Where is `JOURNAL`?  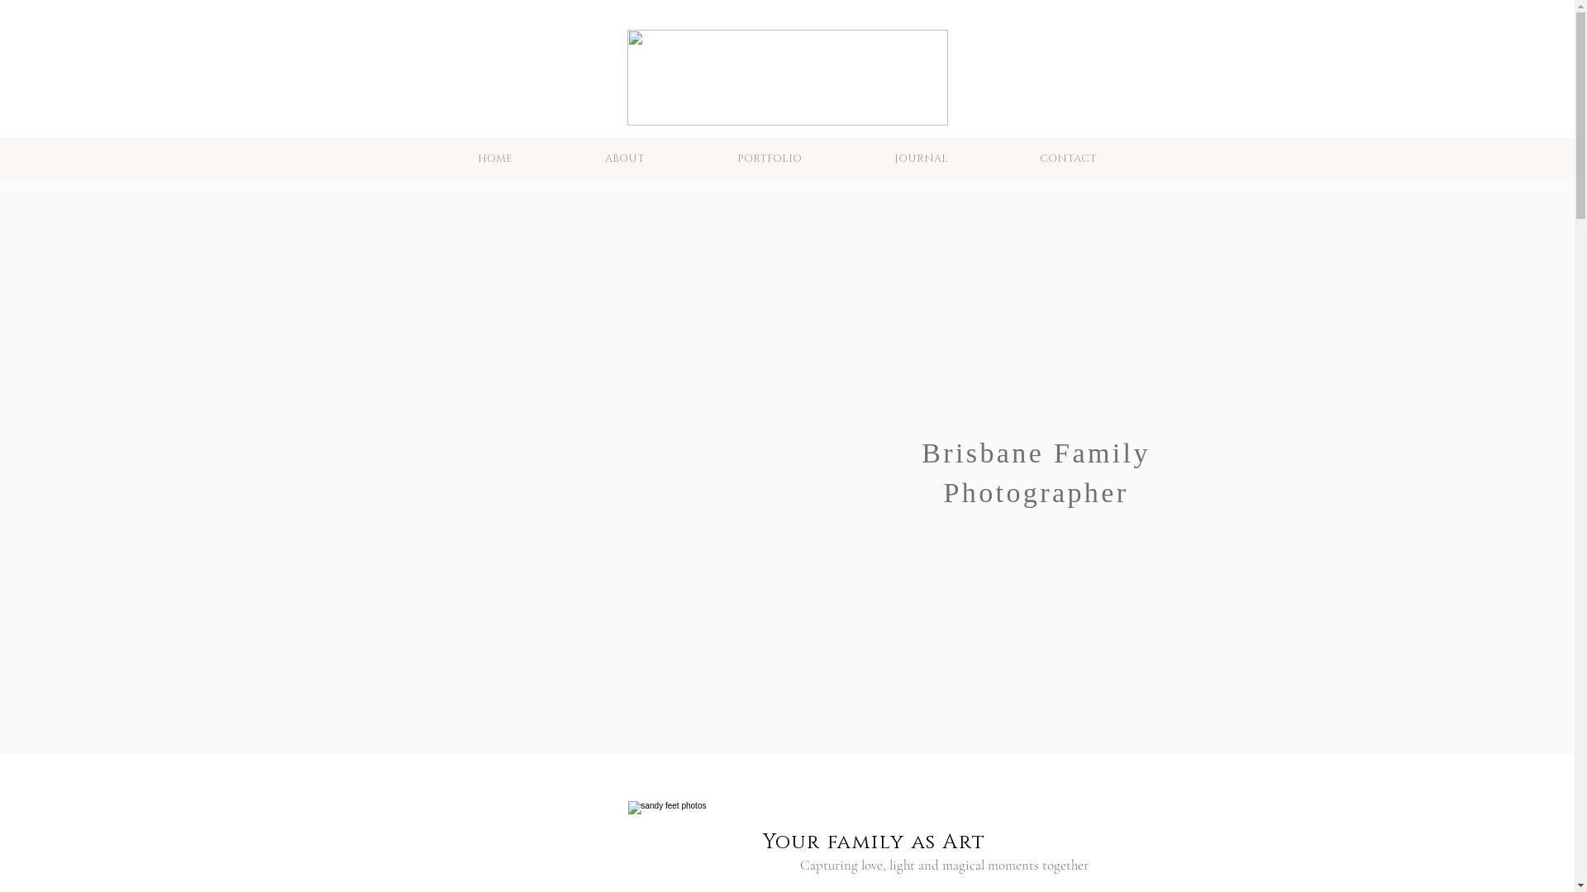 JOURNAL is located at coordinates (921, 159).